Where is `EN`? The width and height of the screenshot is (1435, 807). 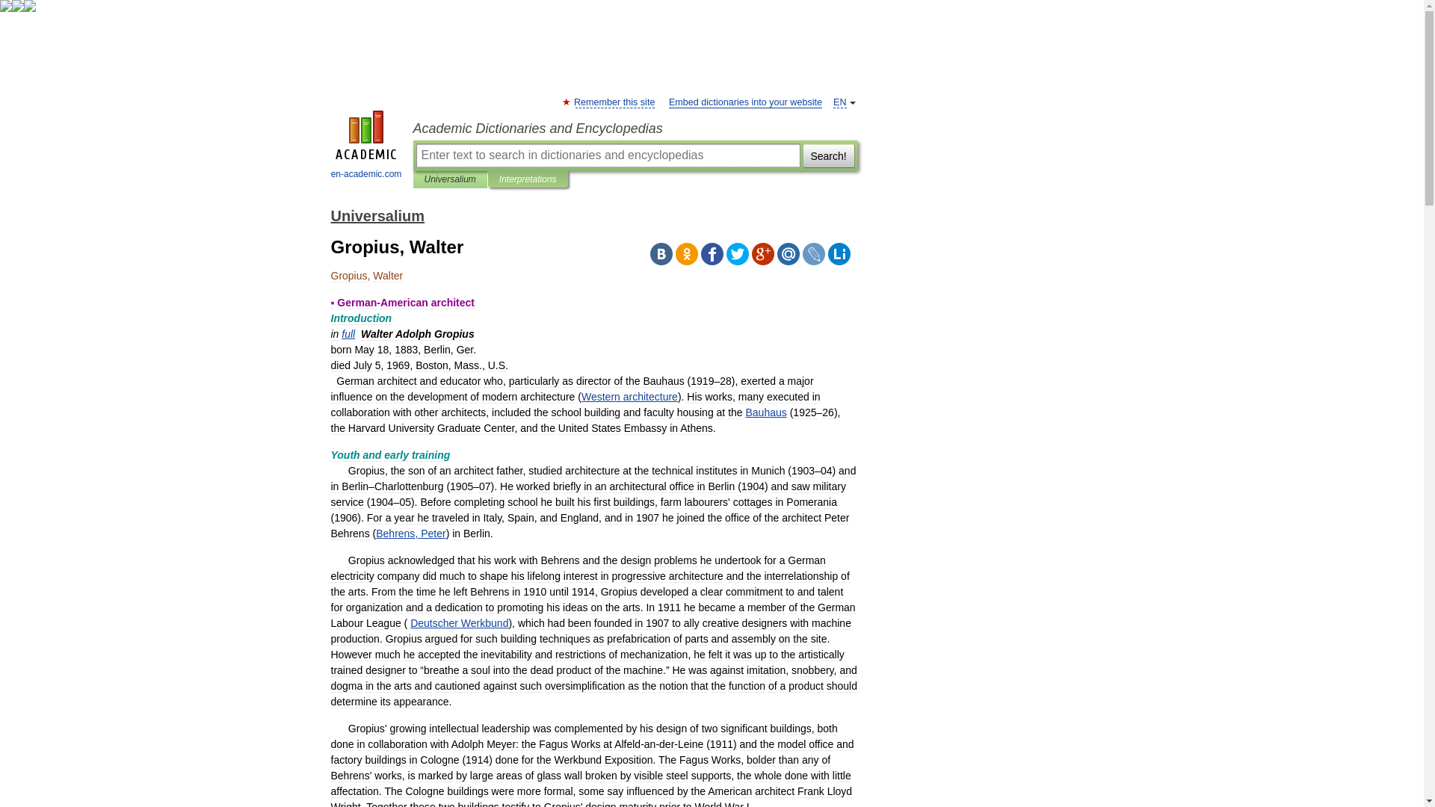
EN is located at coordinates (840, 102).